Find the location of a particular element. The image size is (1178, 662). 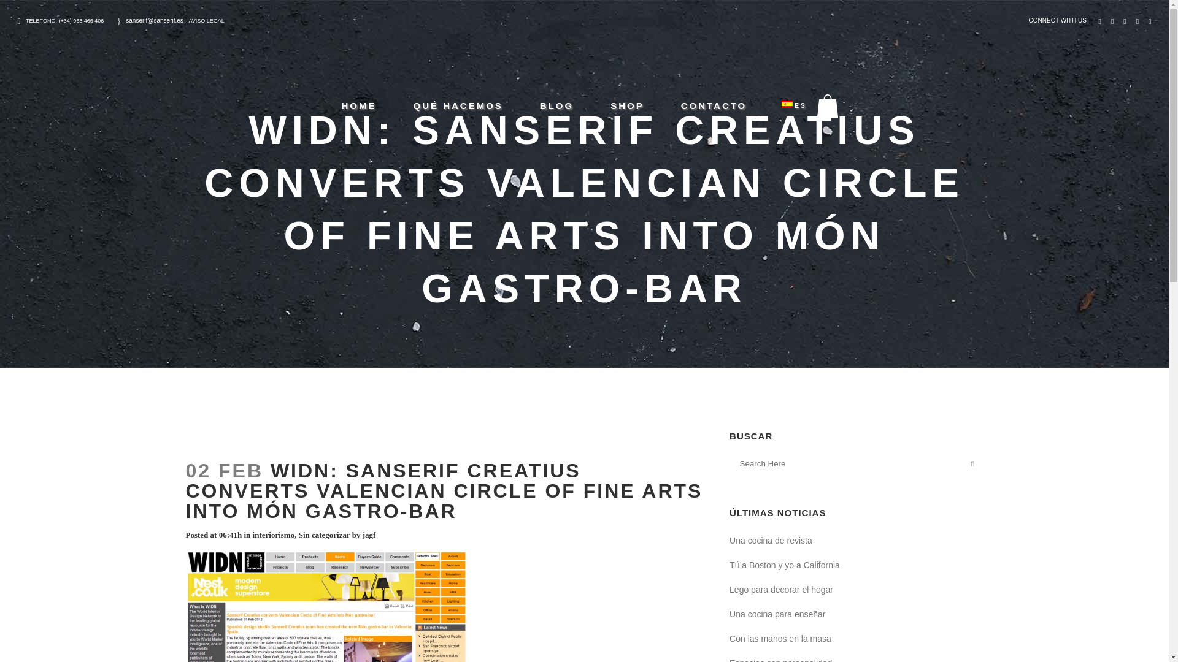

ES is located at coordinates (787, 105).